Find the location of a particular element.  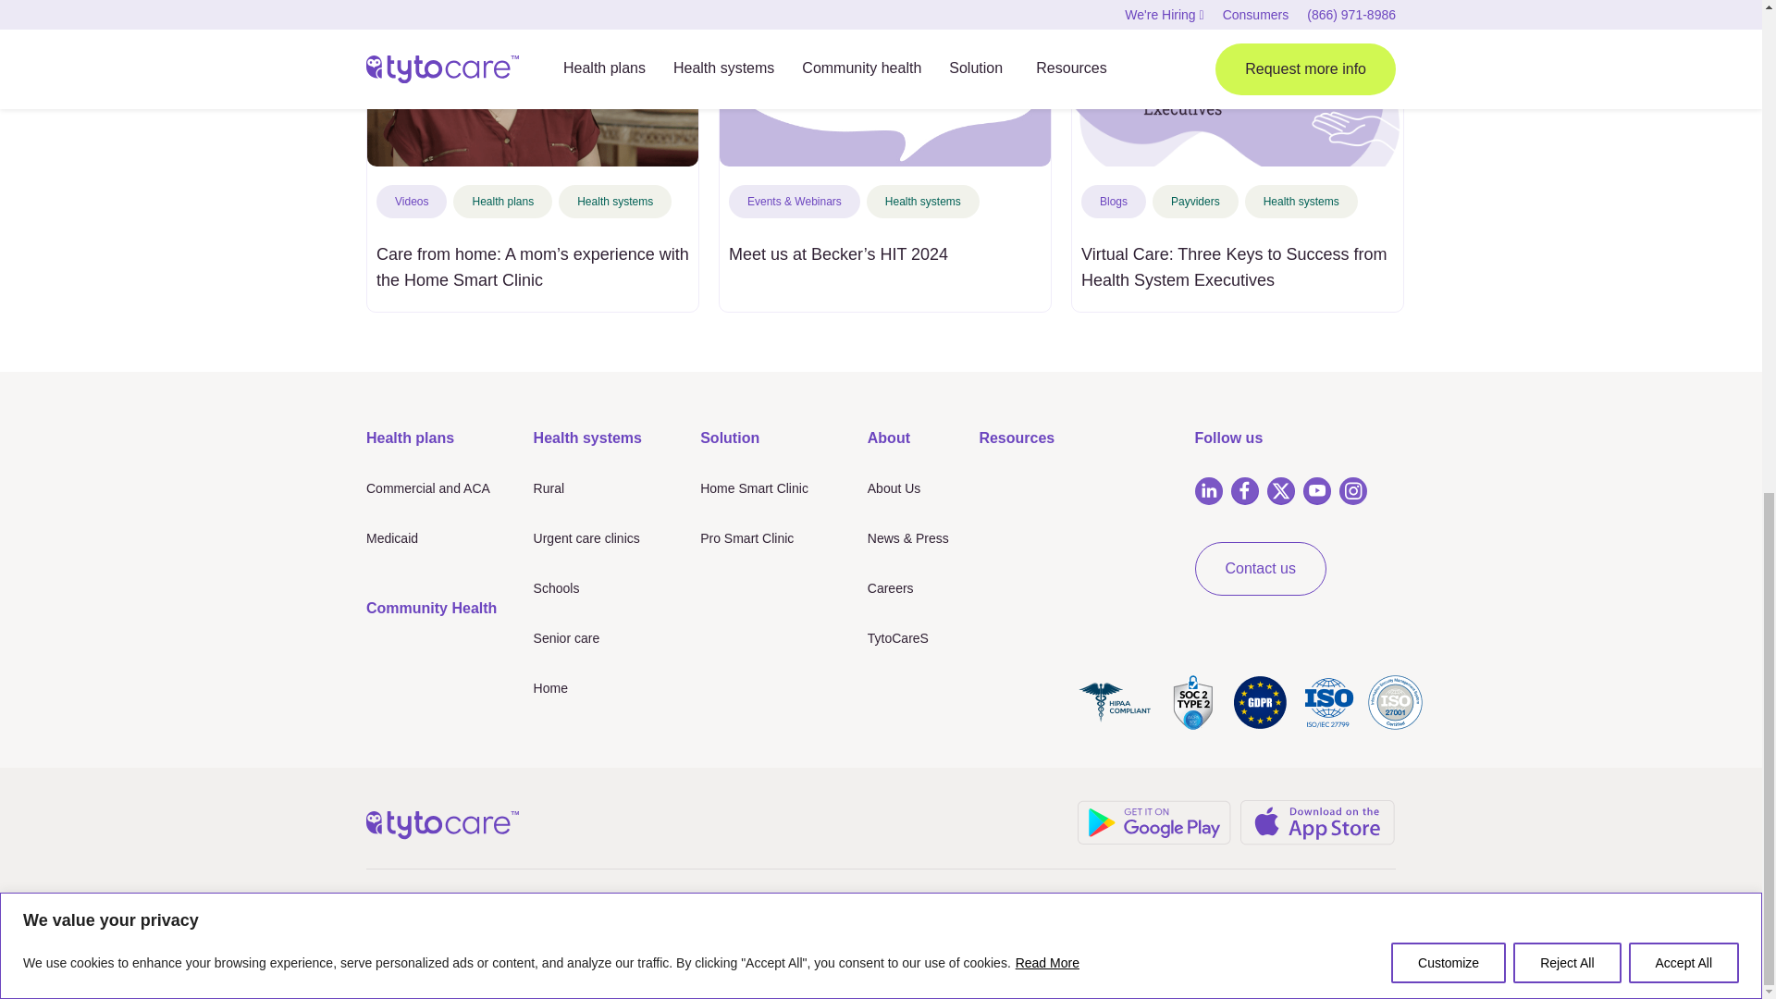

Reject All is located at coordinates (1566, 4).